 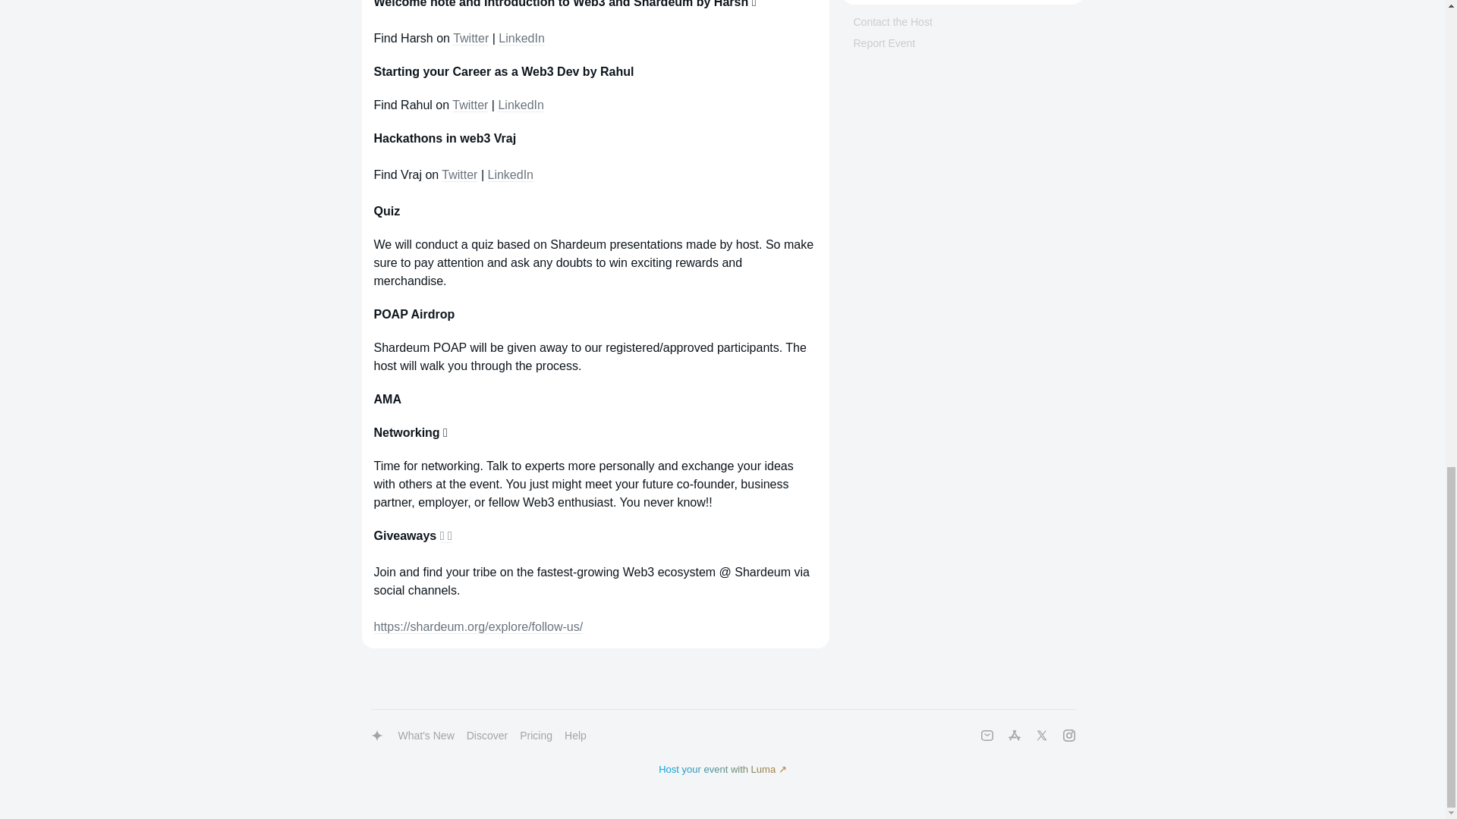 I want to click on LinkedIn, so click(x=510, y=174).